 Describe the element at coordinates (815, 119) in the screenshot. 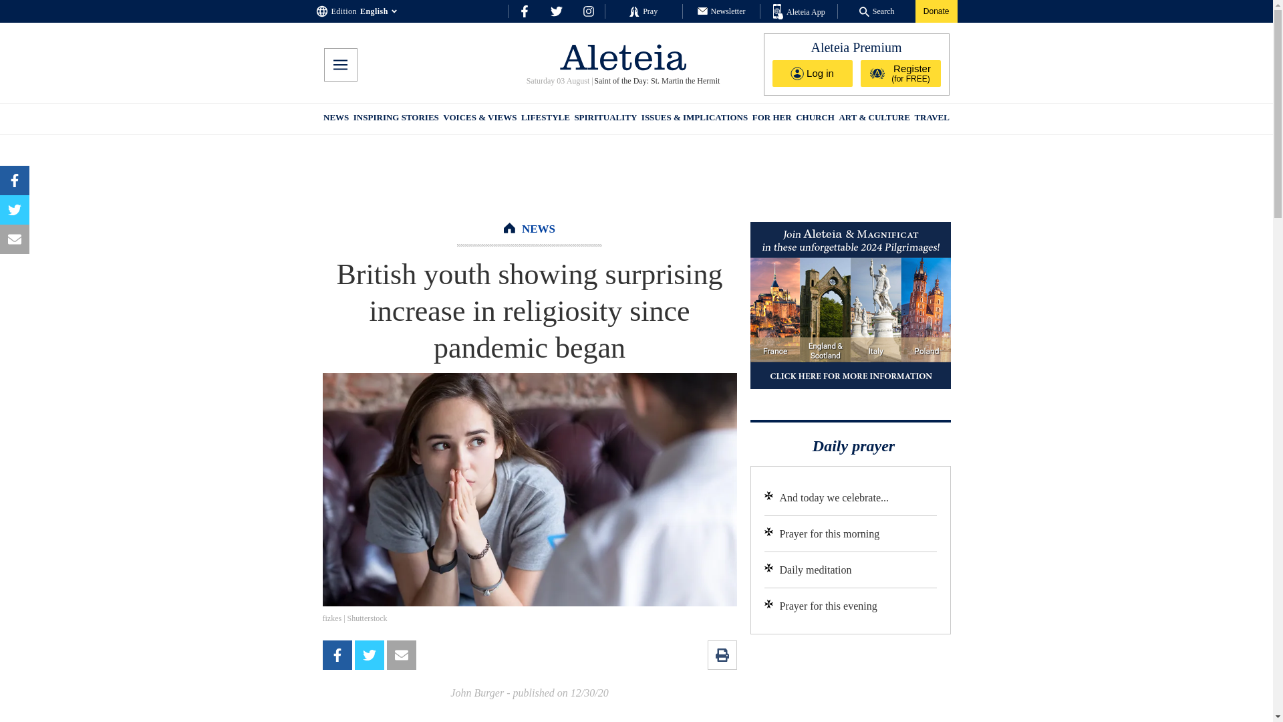

I see `CHURCH` at that location.